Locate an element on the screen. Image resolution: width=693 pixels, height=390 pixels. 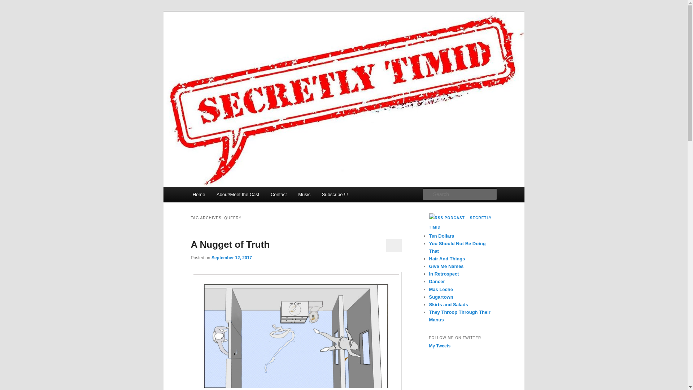
A Nugget of Truth is located at coordinates (230, 244).